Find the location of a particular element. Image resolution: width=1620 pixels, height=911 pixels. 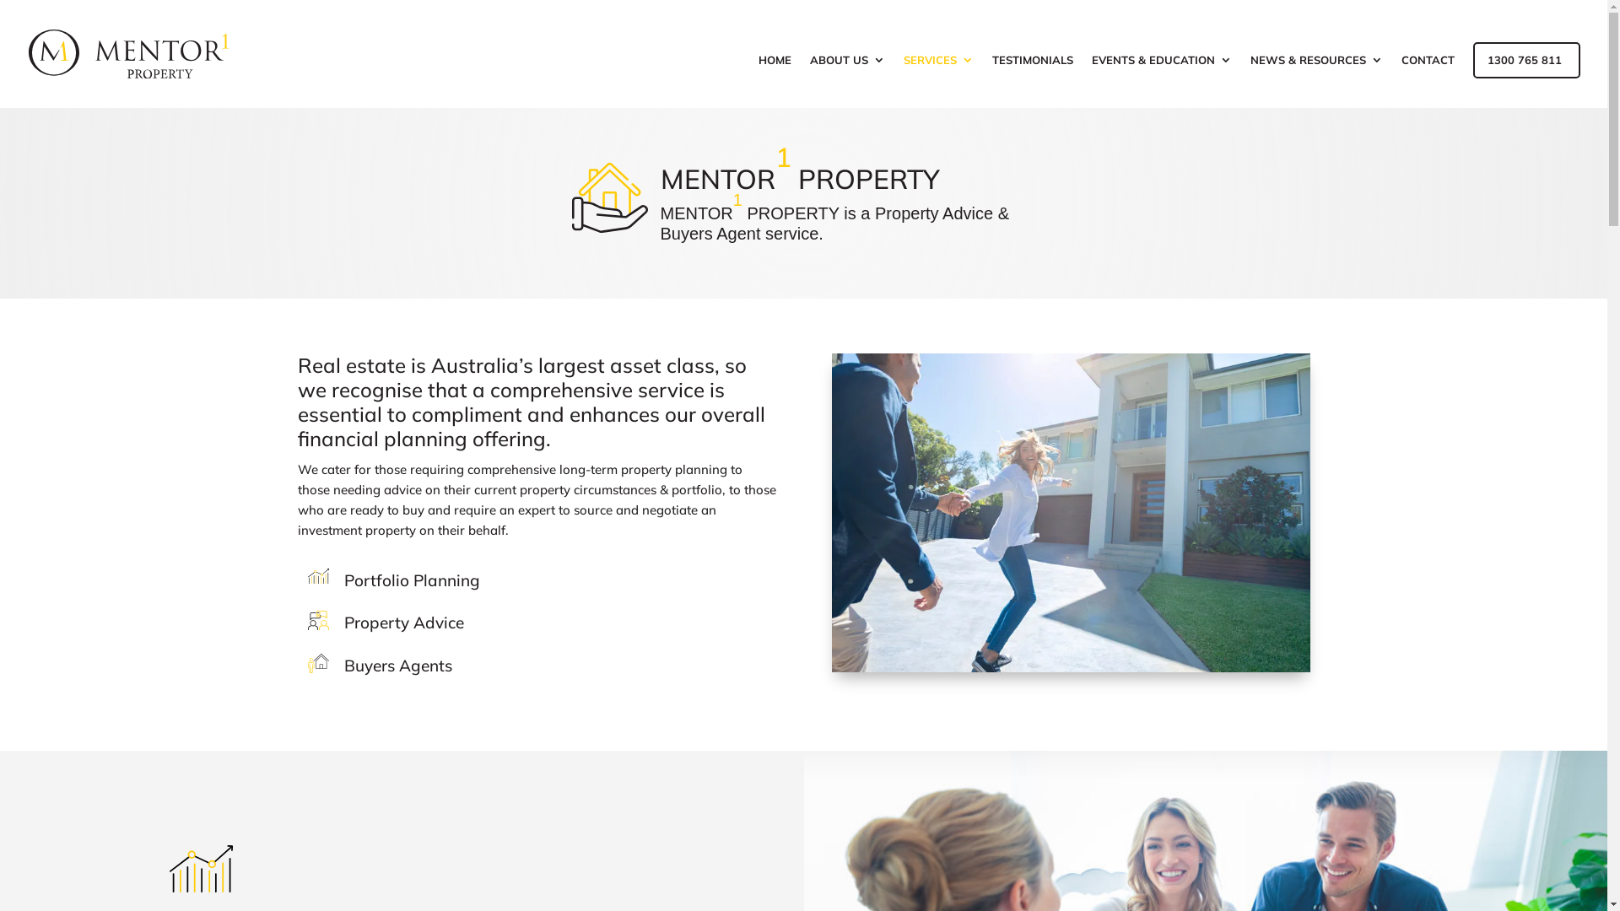

NEWS & RESOURCES is located at coordinates (1316, 81).